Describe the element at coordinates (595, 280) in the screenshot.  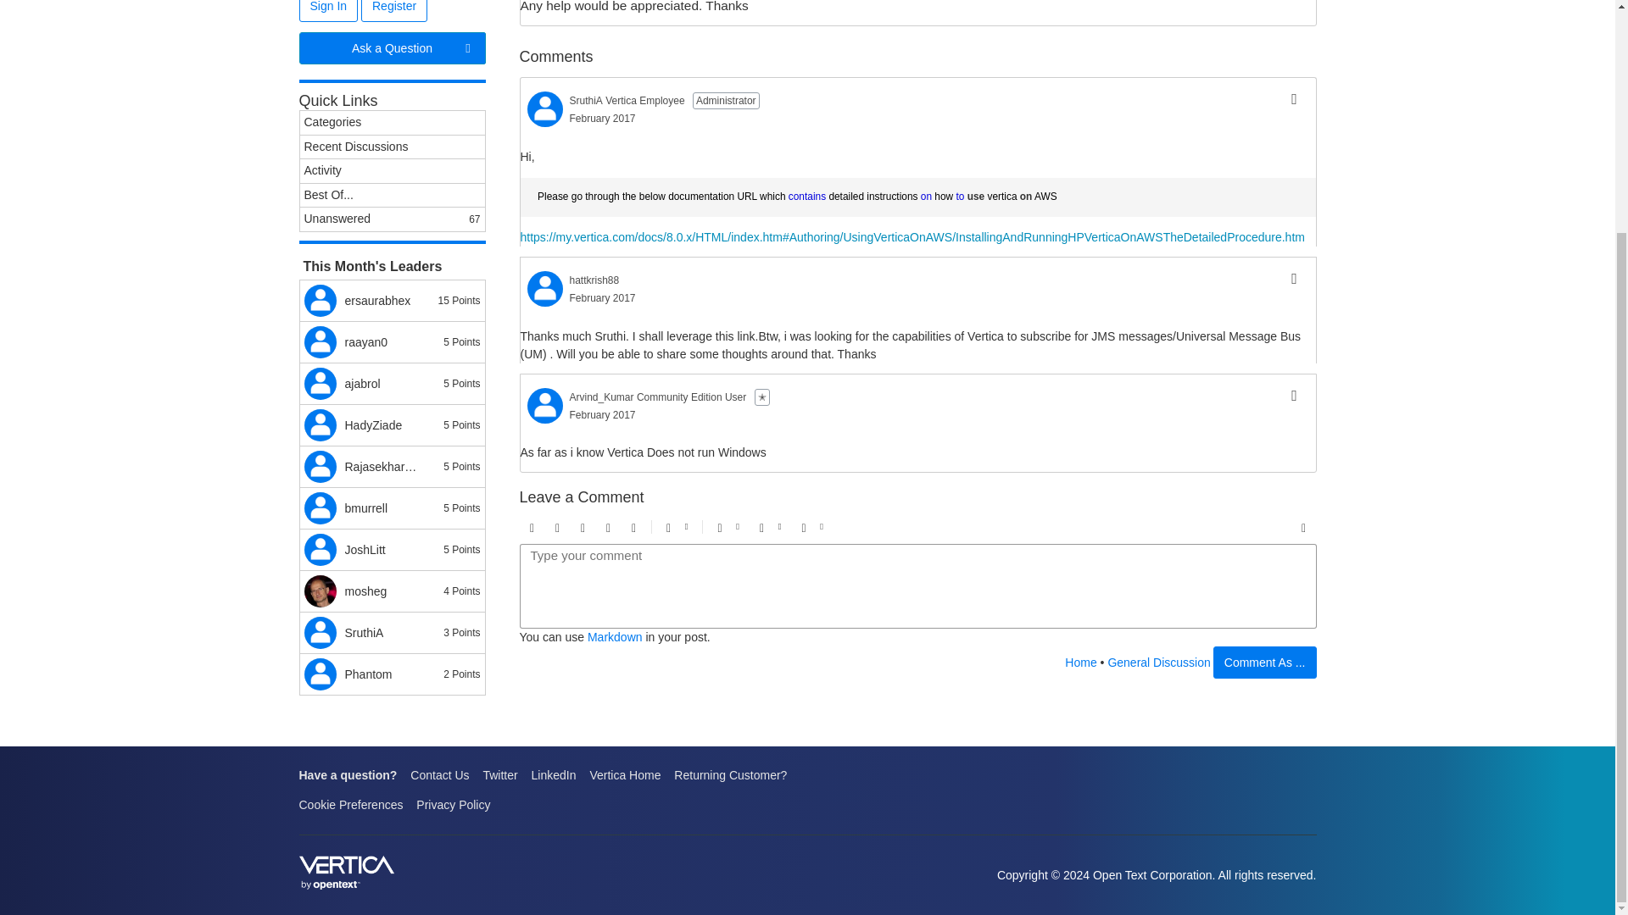
I see `hattkrish88` at that location.